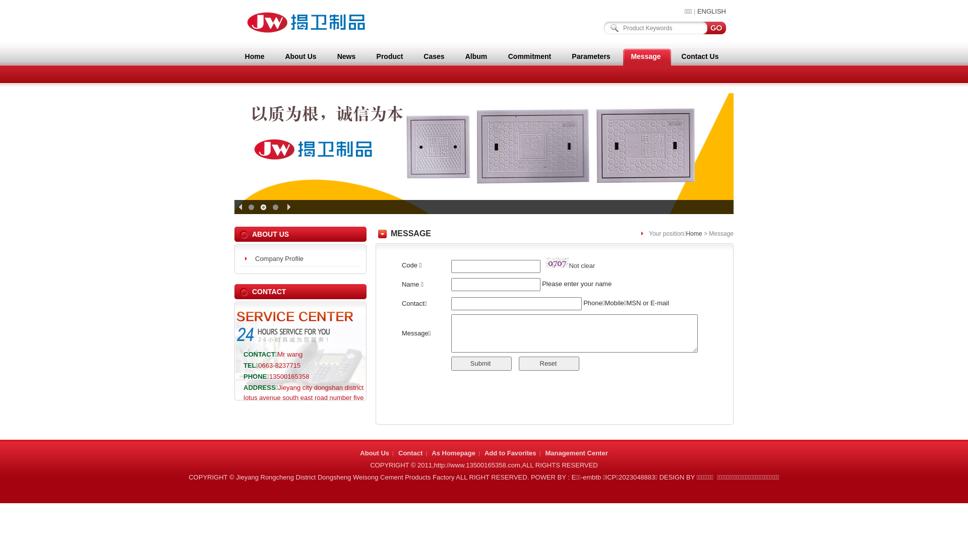 Image resolution: width=968 pixels, height=544 pixels. I want to click on Album, so click(476, 56).